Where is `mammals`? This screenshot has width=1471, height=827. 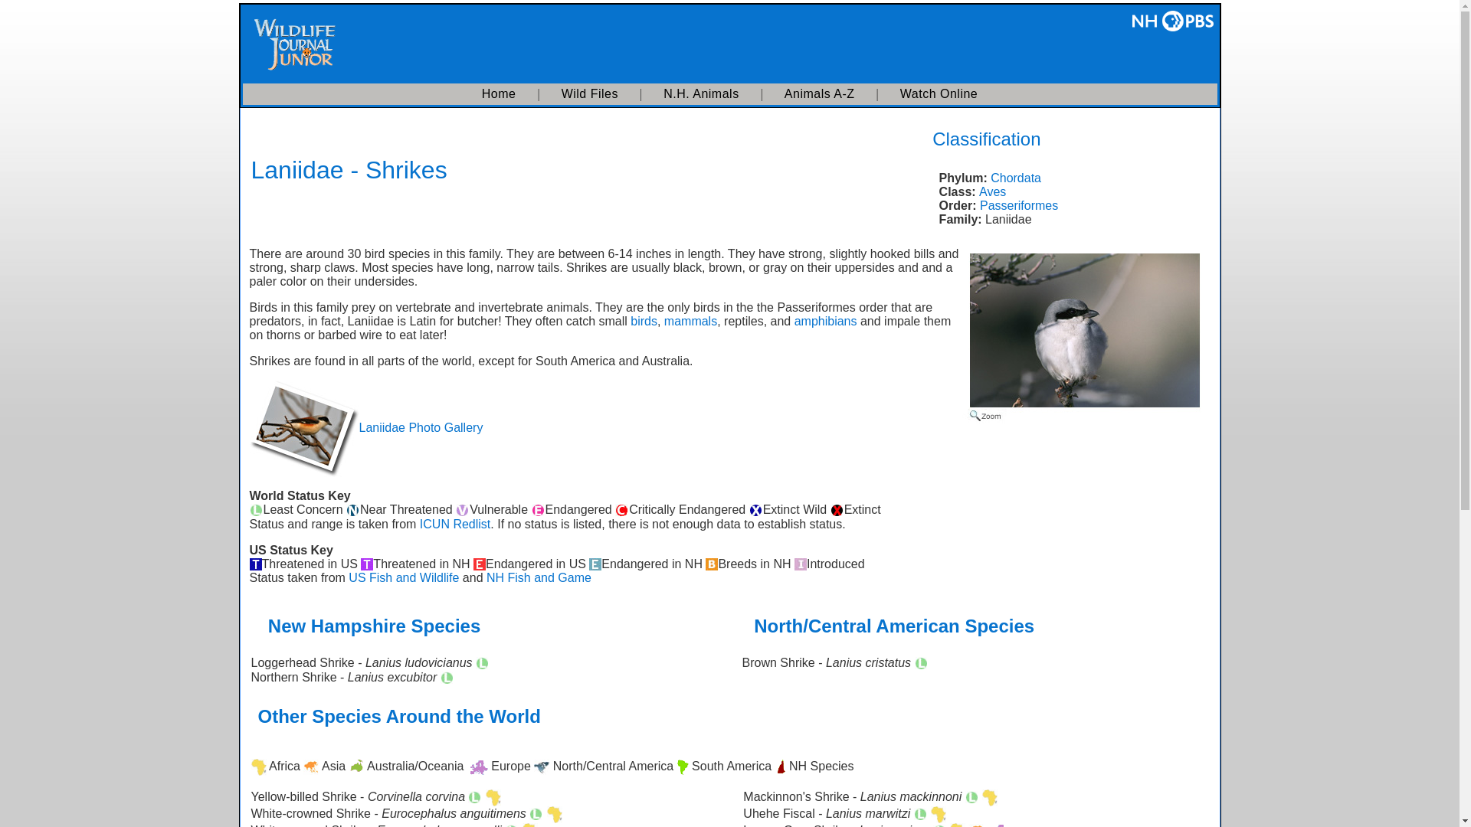
mammals is located at coordinates (691, 321).